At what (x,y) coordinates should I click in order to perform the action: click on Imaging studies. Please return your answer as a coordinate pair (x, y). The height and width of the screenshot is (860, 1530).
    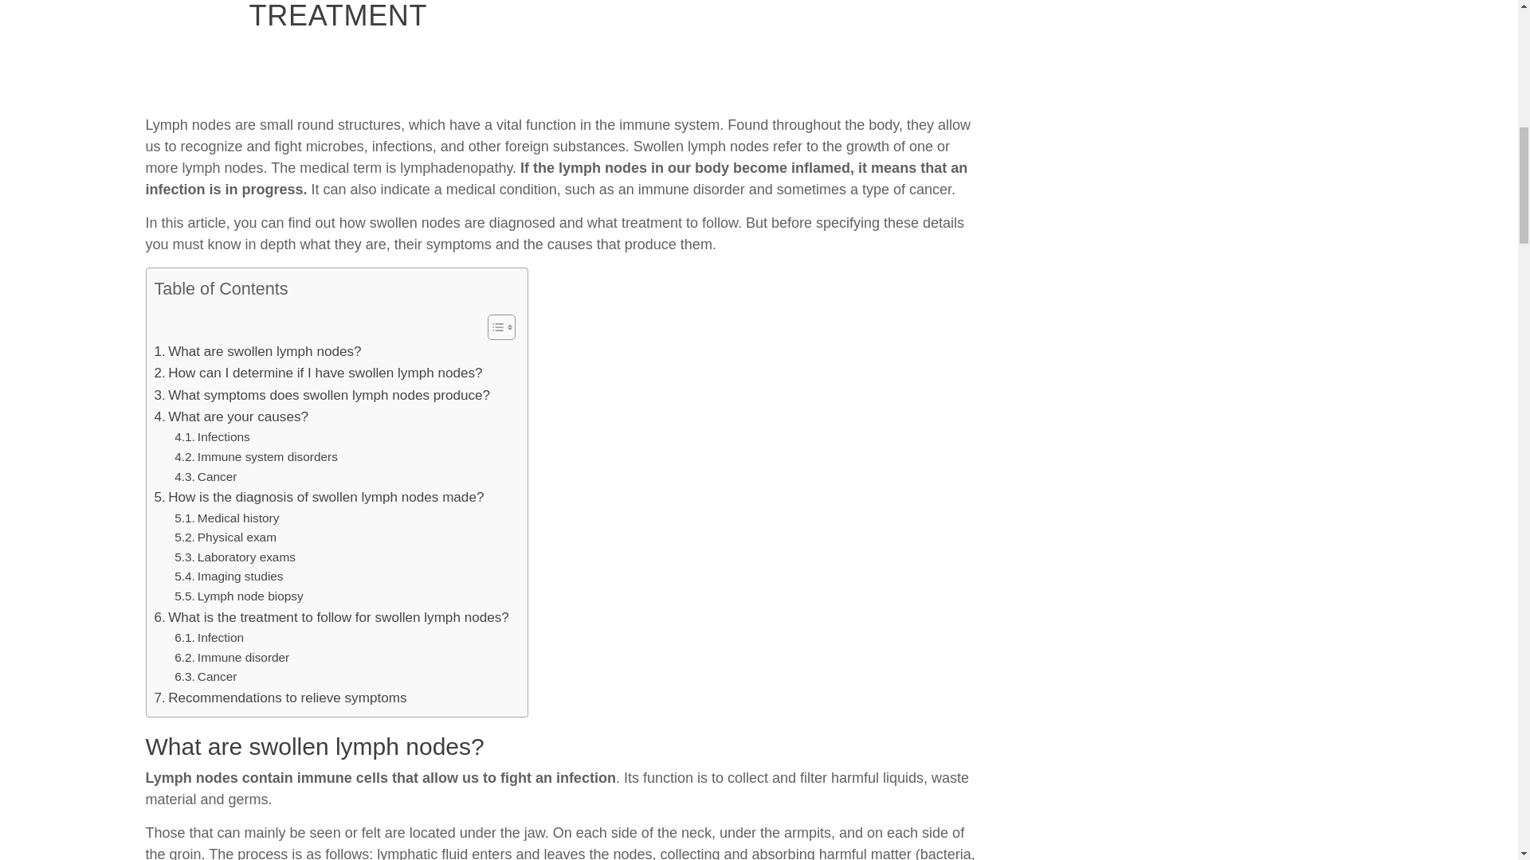
    Looking at the image, I should click on (228, 577).